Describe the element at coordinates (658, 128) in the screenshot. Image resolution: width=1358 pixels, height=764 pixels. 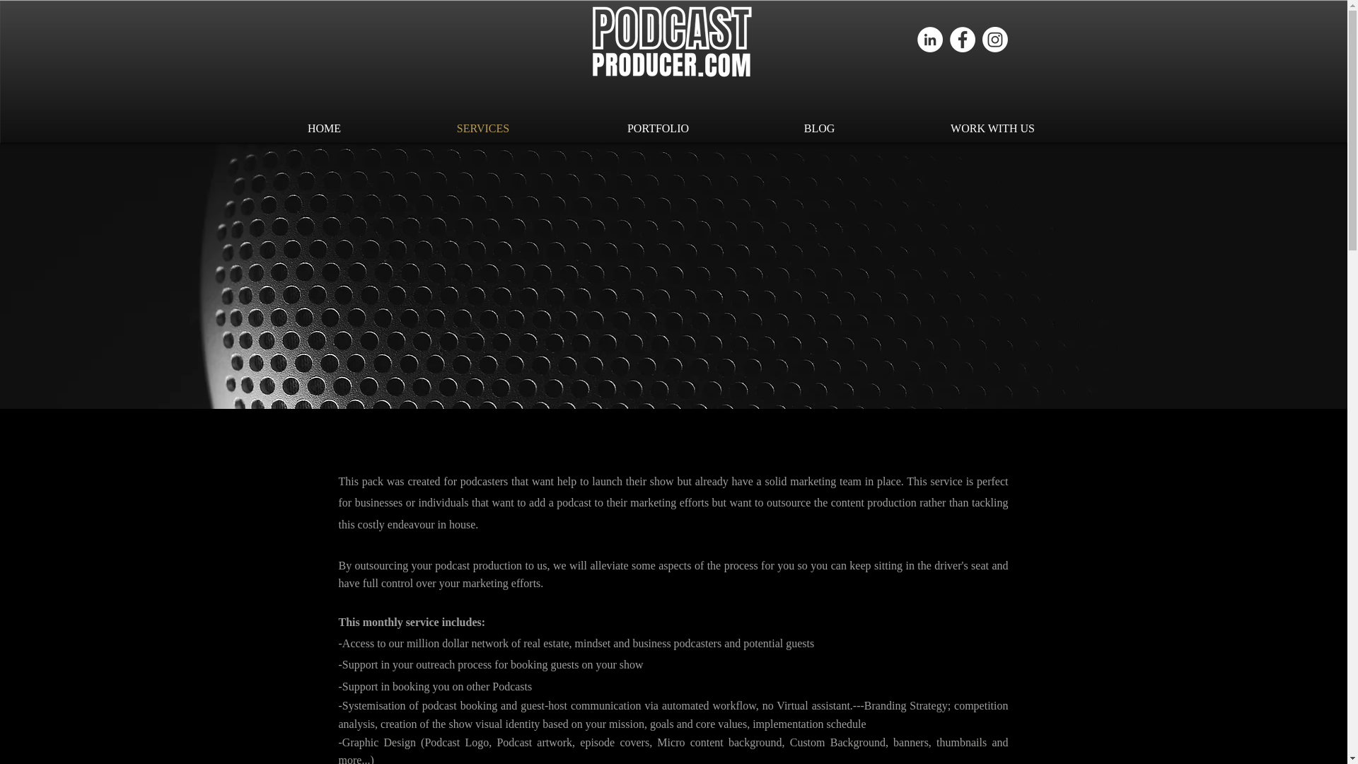
I see `PORTFOLIO` at that location.